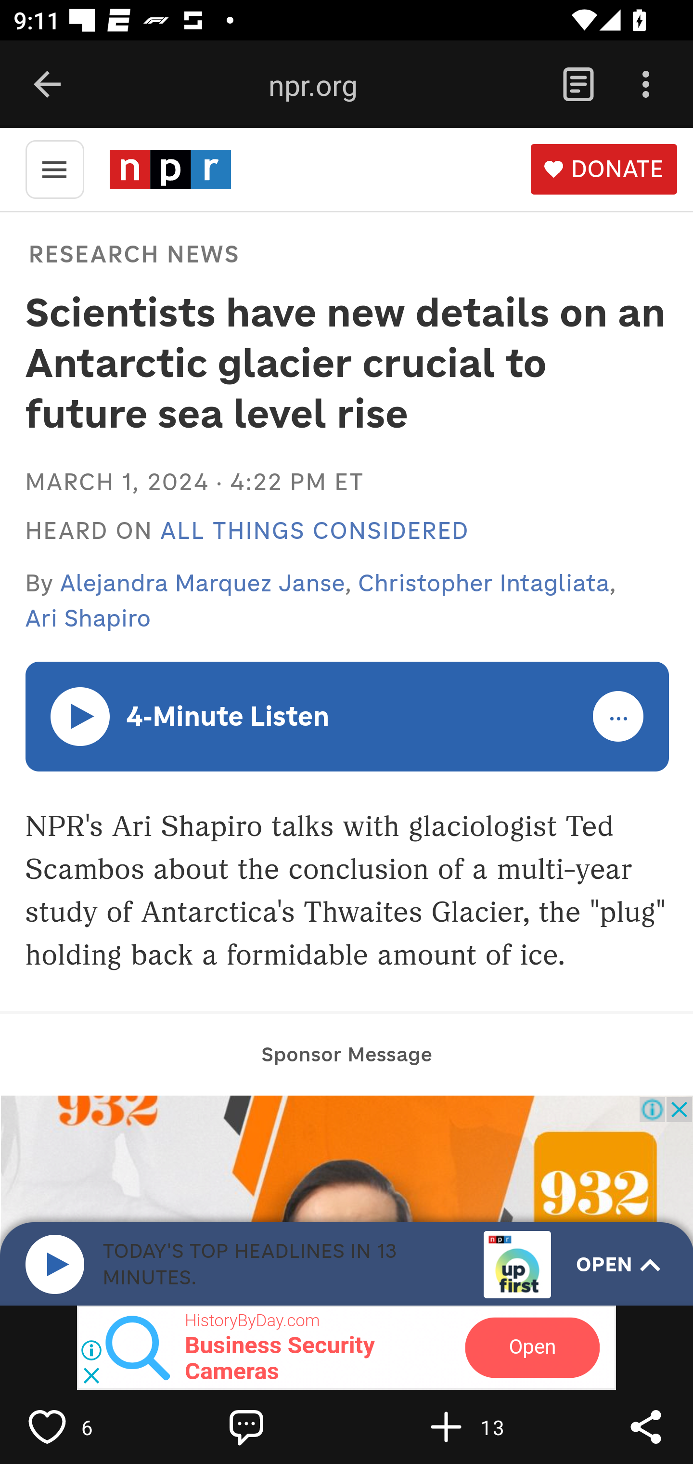 This screenshot has width=693, height=1464. Describe the element at coordinates (170, 169) in the screenshot. I see `NPR logo` at that location.